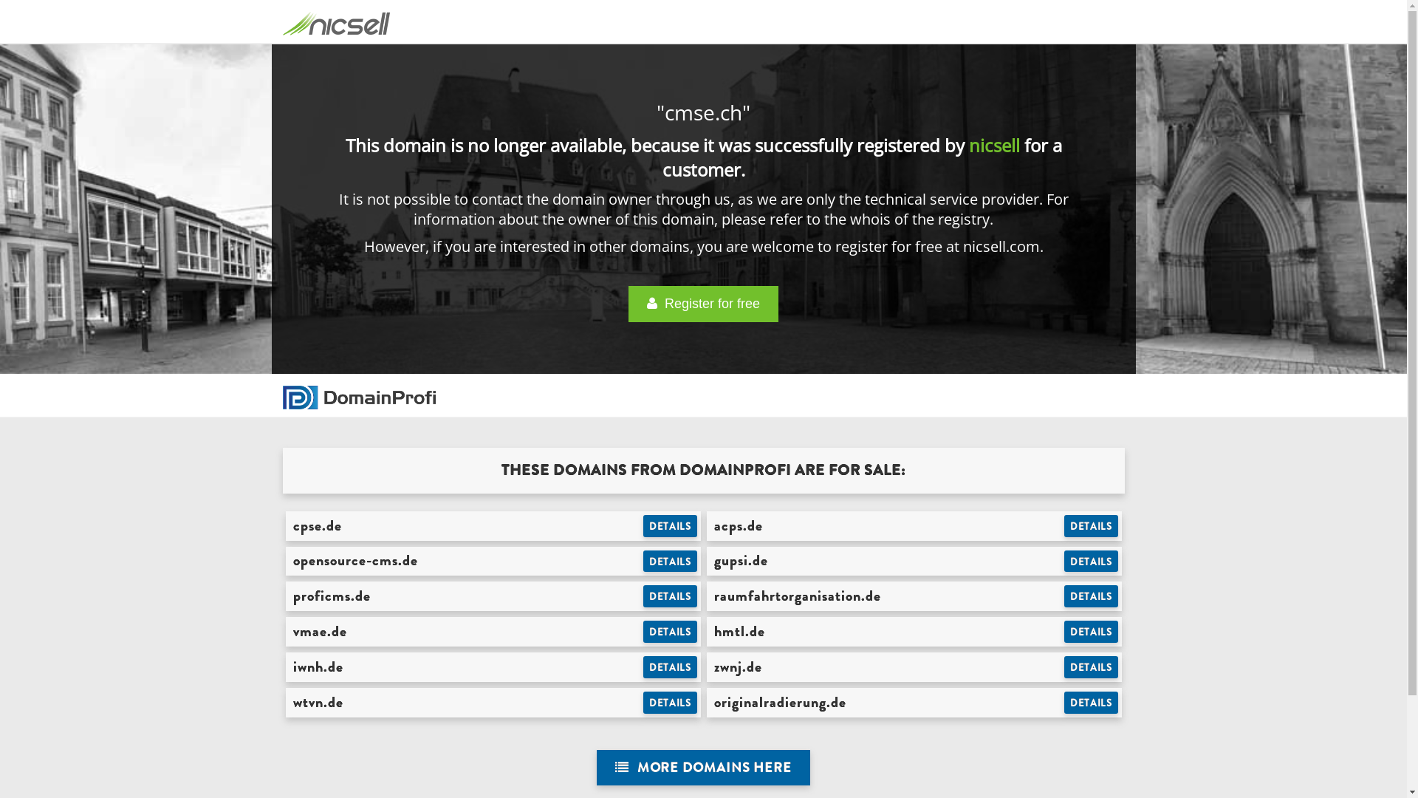 The height and width of the screenshot is (798, 1418). What do you see at coordinates (671, 703) in the screenshot?
I see `DETAILS` at bounding box center [671, 703].